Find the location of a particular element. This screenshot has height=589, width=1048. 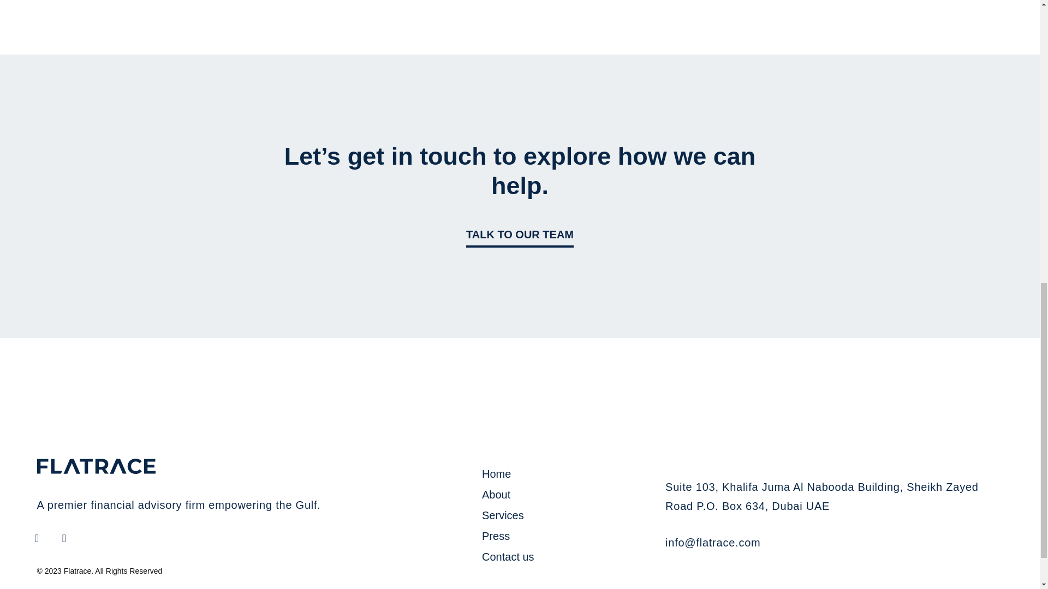

Home is located at coordinates (568, 473).